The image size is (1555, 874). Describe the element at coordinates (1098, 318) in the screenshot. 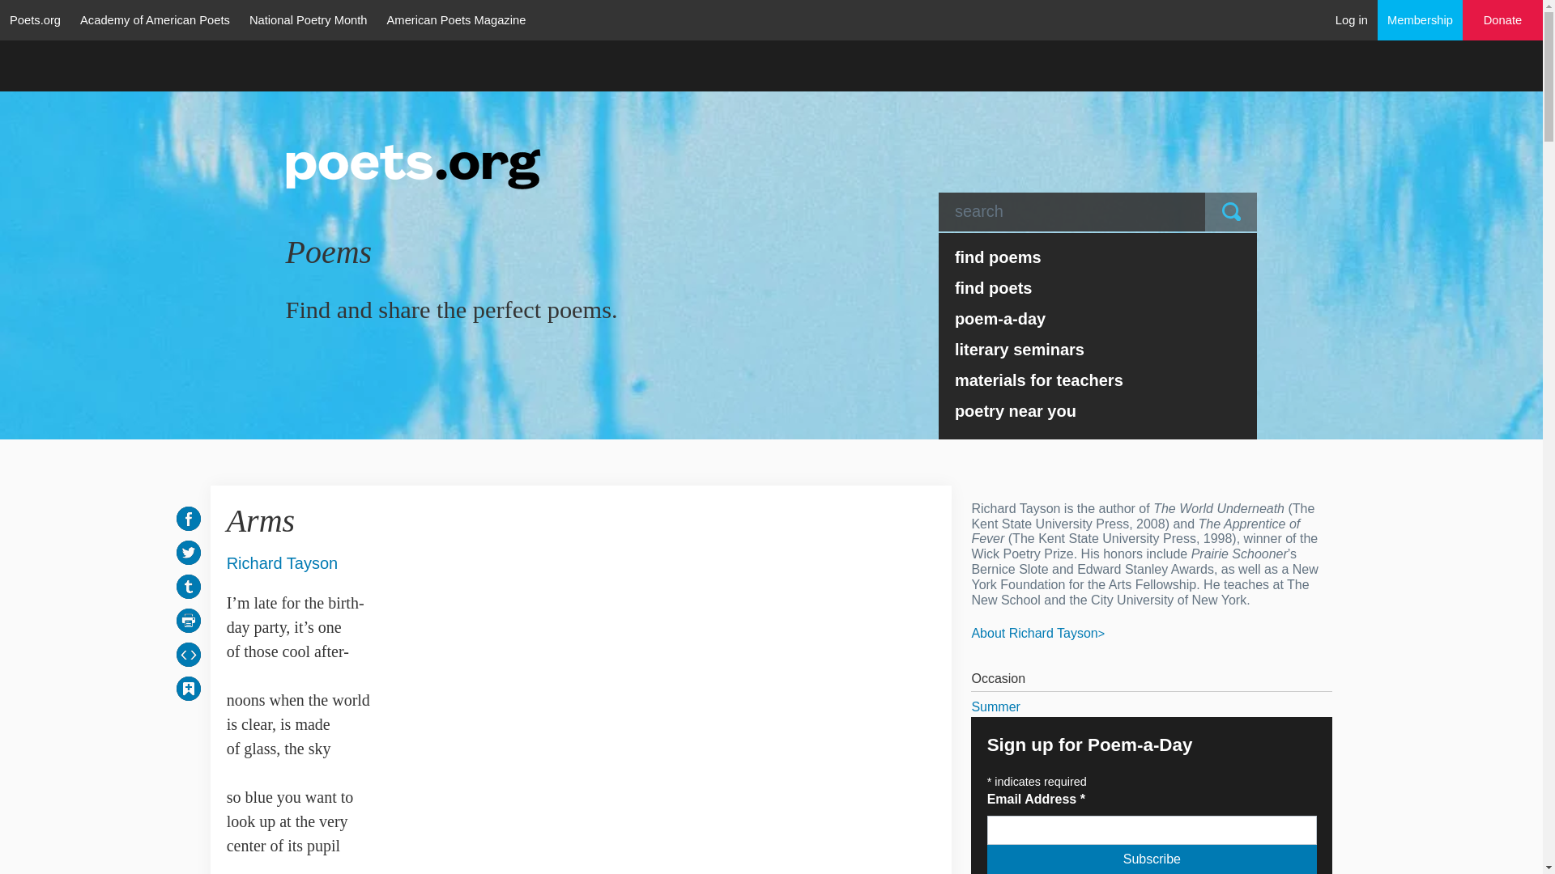

I see `poem-a-day` at that location.